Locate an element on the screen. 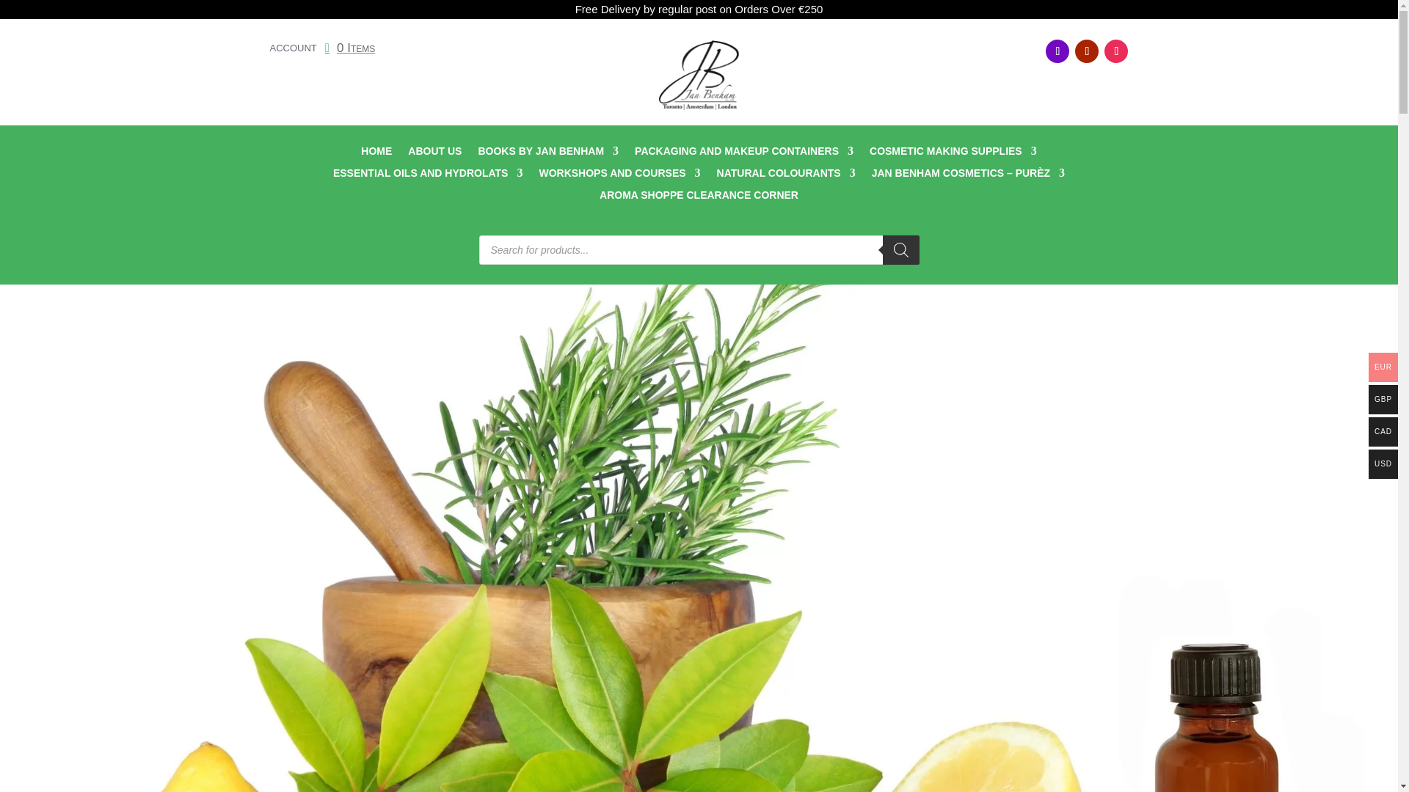 Image resolution: width=1409 pixels, height=792 pixels. BOOKS BY JAN BENHAM is located at coordinates (547, 154).